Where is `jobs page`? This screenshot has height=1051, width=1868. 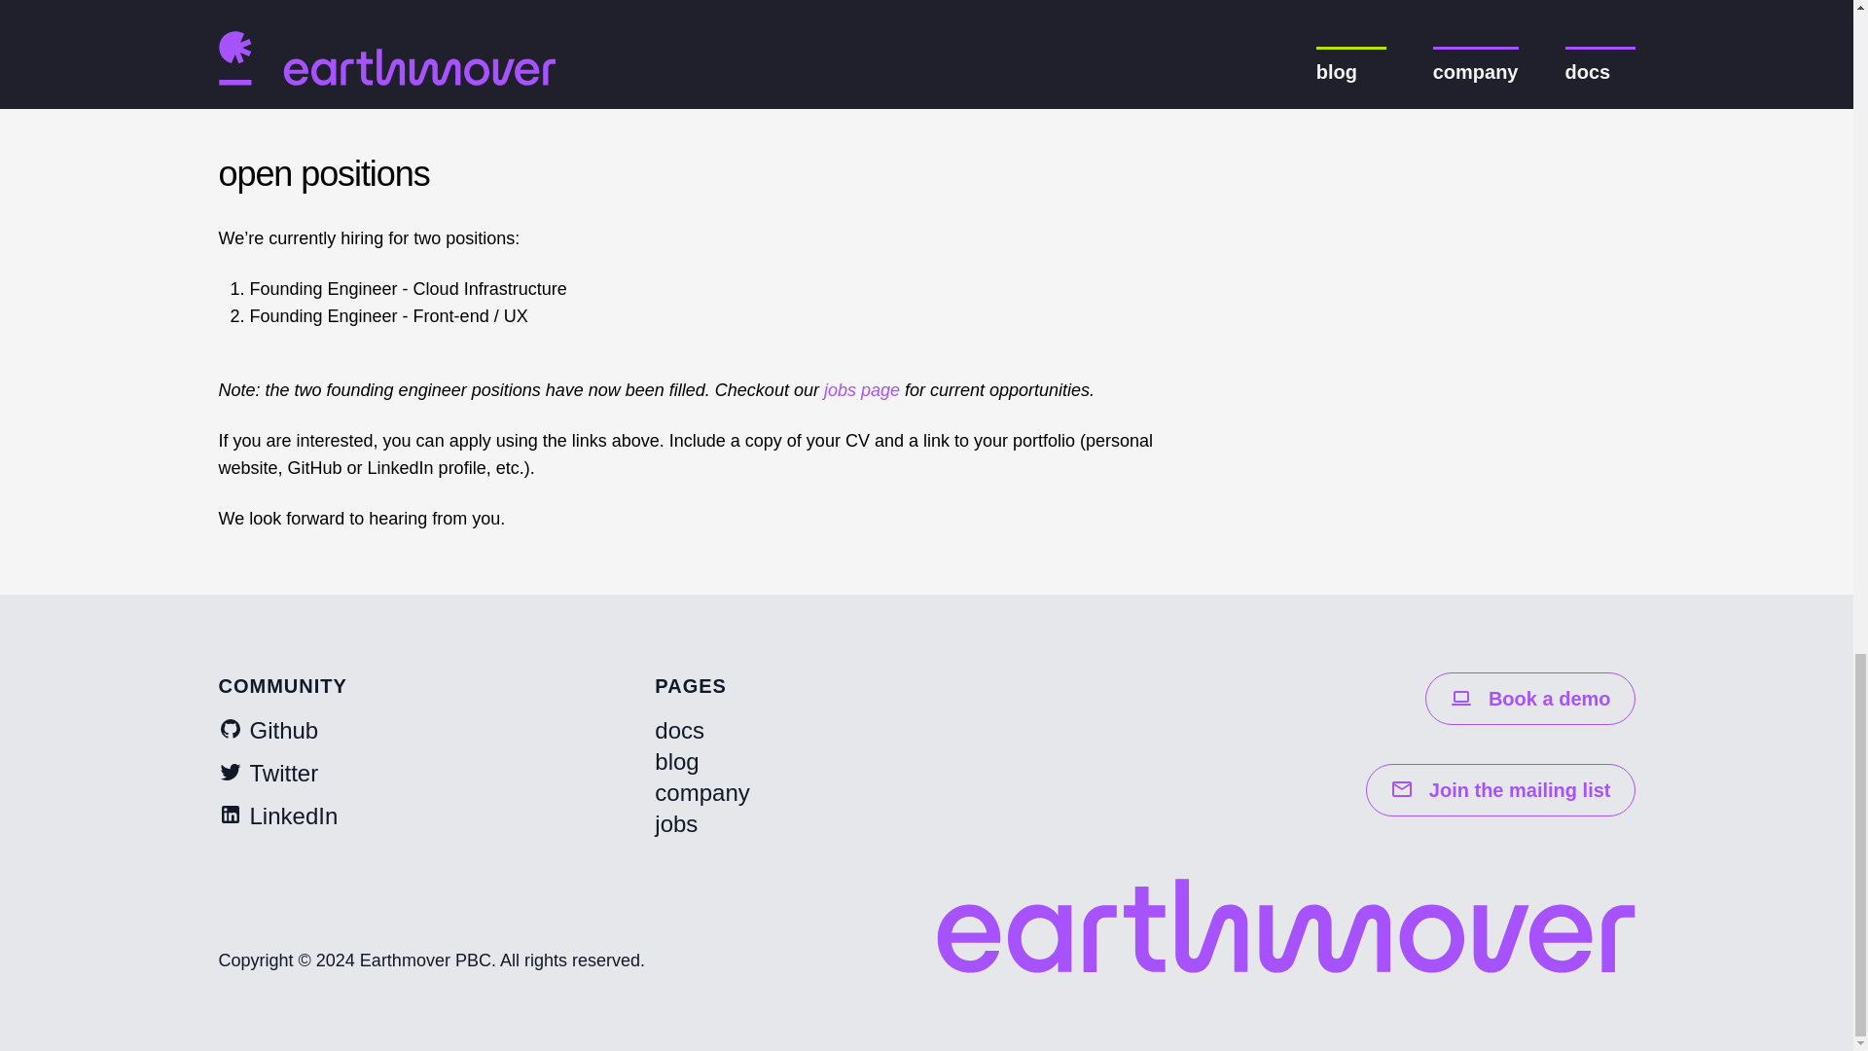 jobs page is located at coordinates (862, 389).